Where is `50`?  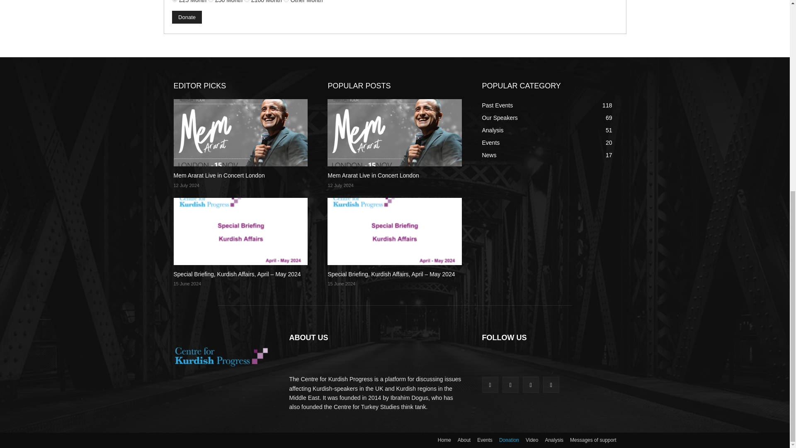 50 is located at coordinates (211, 1).